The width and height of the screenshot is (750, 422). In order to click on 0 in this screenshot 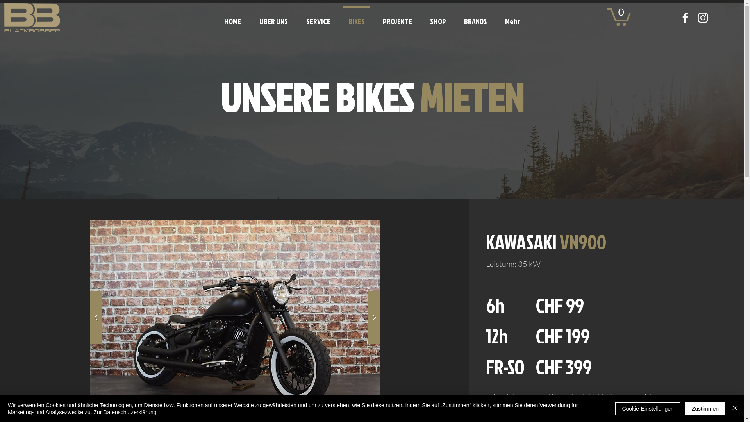, I will do `click(619, 16)`.